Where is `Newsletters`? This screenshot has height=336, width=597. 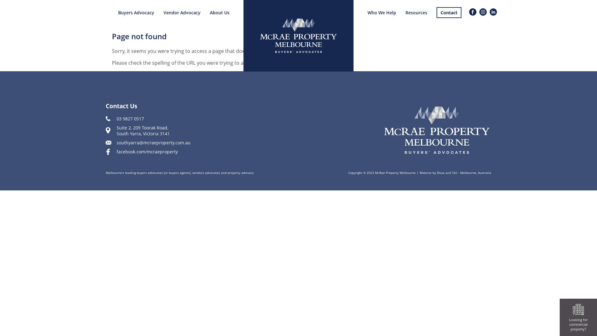 Newsletters is located at coordinates (419, 24).